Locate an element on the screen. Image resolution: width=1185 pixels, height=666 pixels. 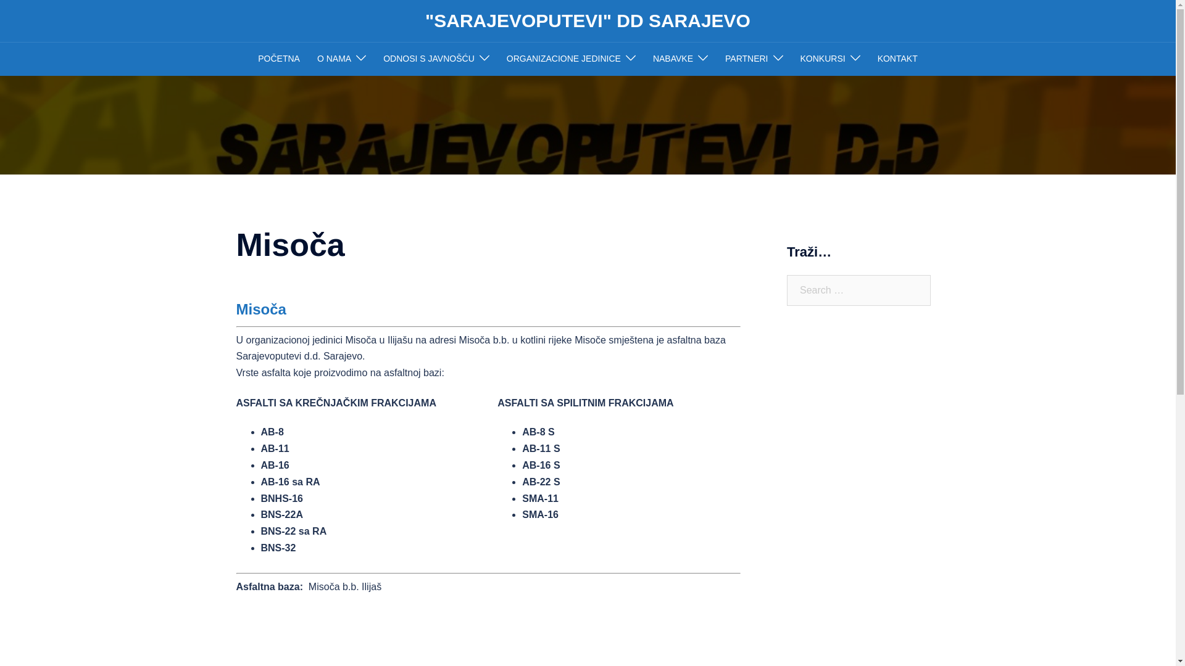
KONKURSI is located at coordinates (822, 59).